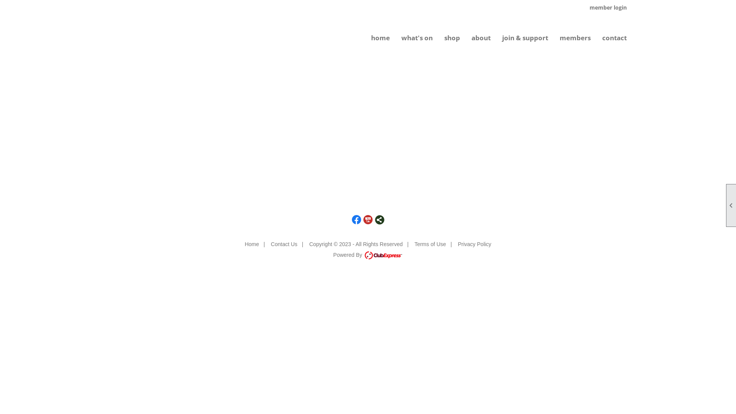  I want to click on join & support, so click(525, 38).